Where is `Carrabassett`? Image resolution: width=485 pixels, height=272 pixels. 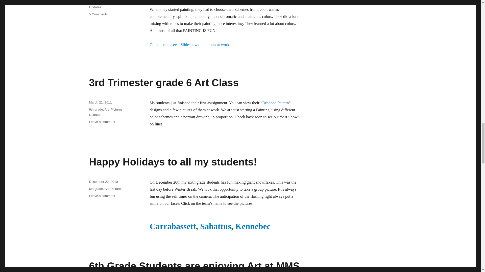
Carrabassett is located at coordinates (173, 226).